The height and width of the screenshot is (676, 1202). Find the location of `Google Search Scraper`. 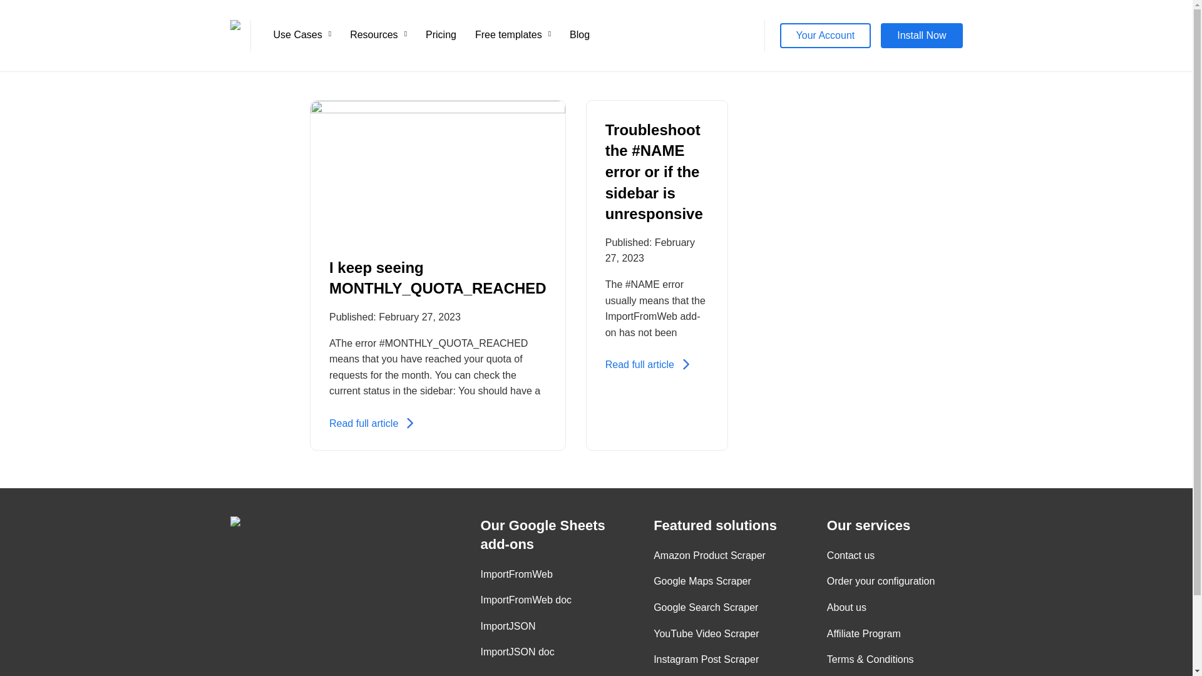

Google Search Scraper is located at coordinates (706, 607).